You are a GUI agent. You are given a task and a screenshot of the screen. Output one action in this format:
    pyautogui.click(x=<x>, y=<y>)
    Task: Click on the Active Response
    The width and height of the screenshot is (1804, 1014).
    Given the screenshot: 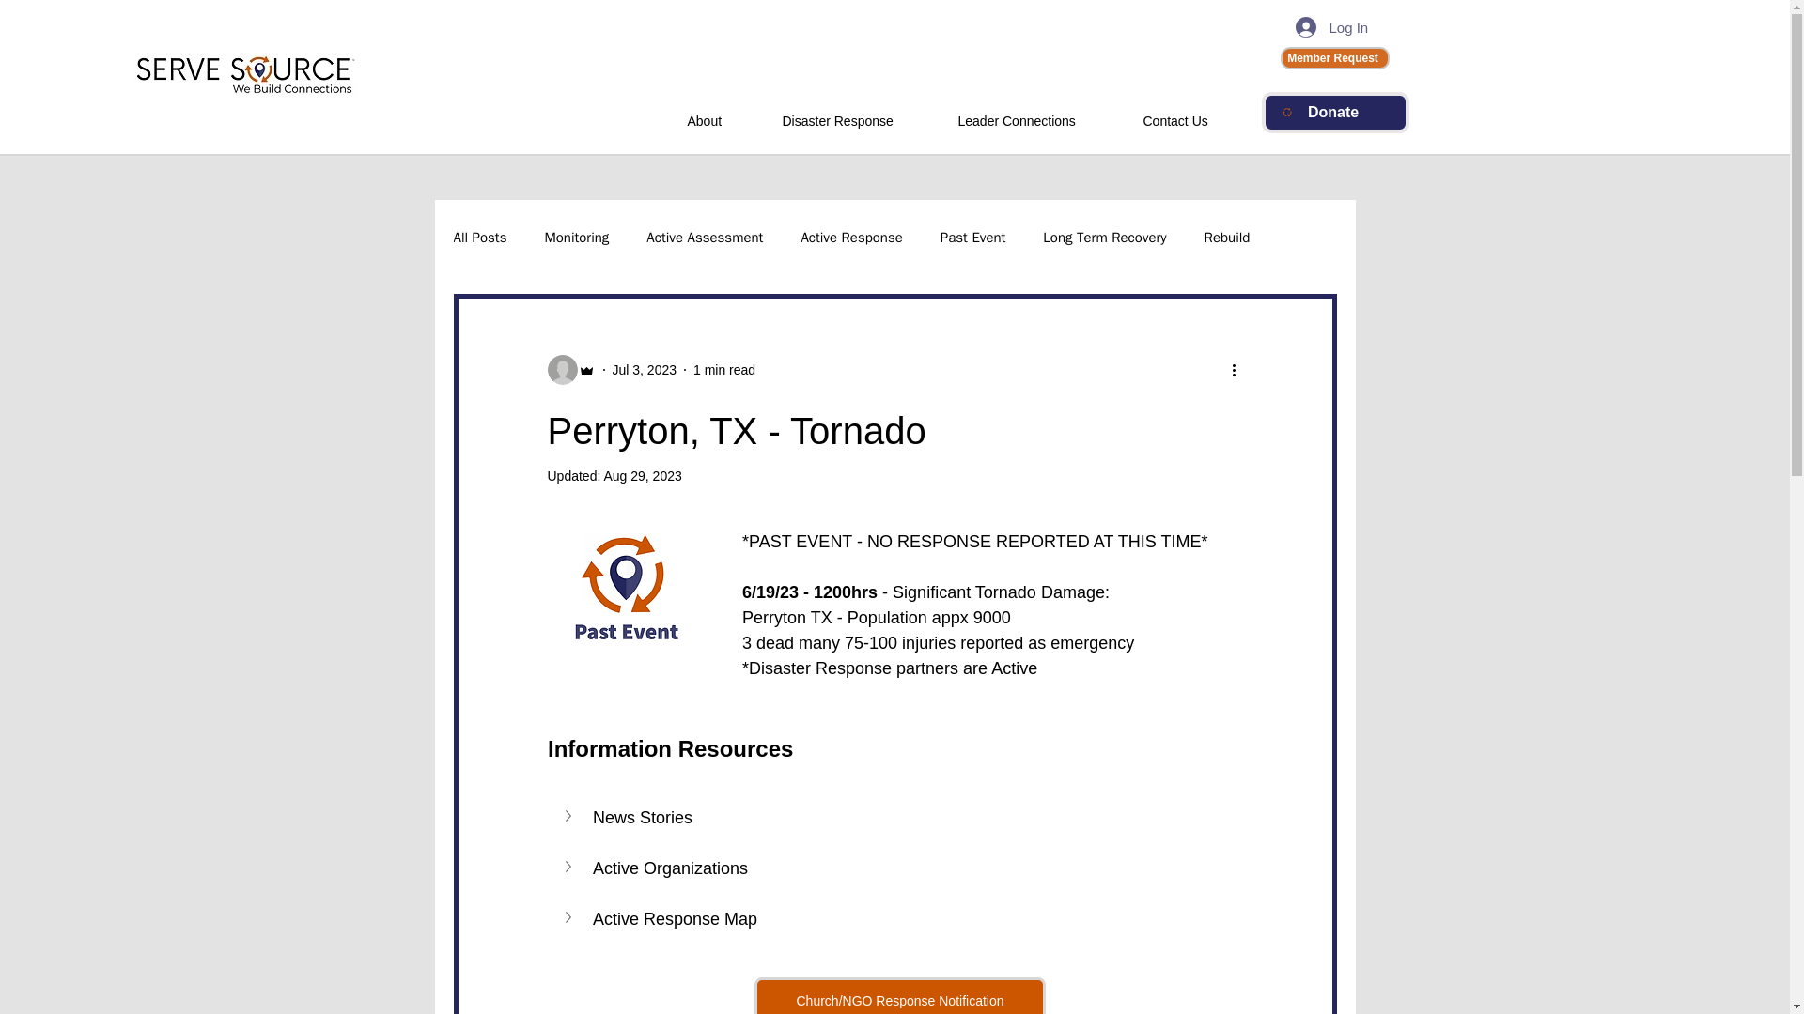 What is the action you would take?
    pyautogui.click(x=851, y=238)
    